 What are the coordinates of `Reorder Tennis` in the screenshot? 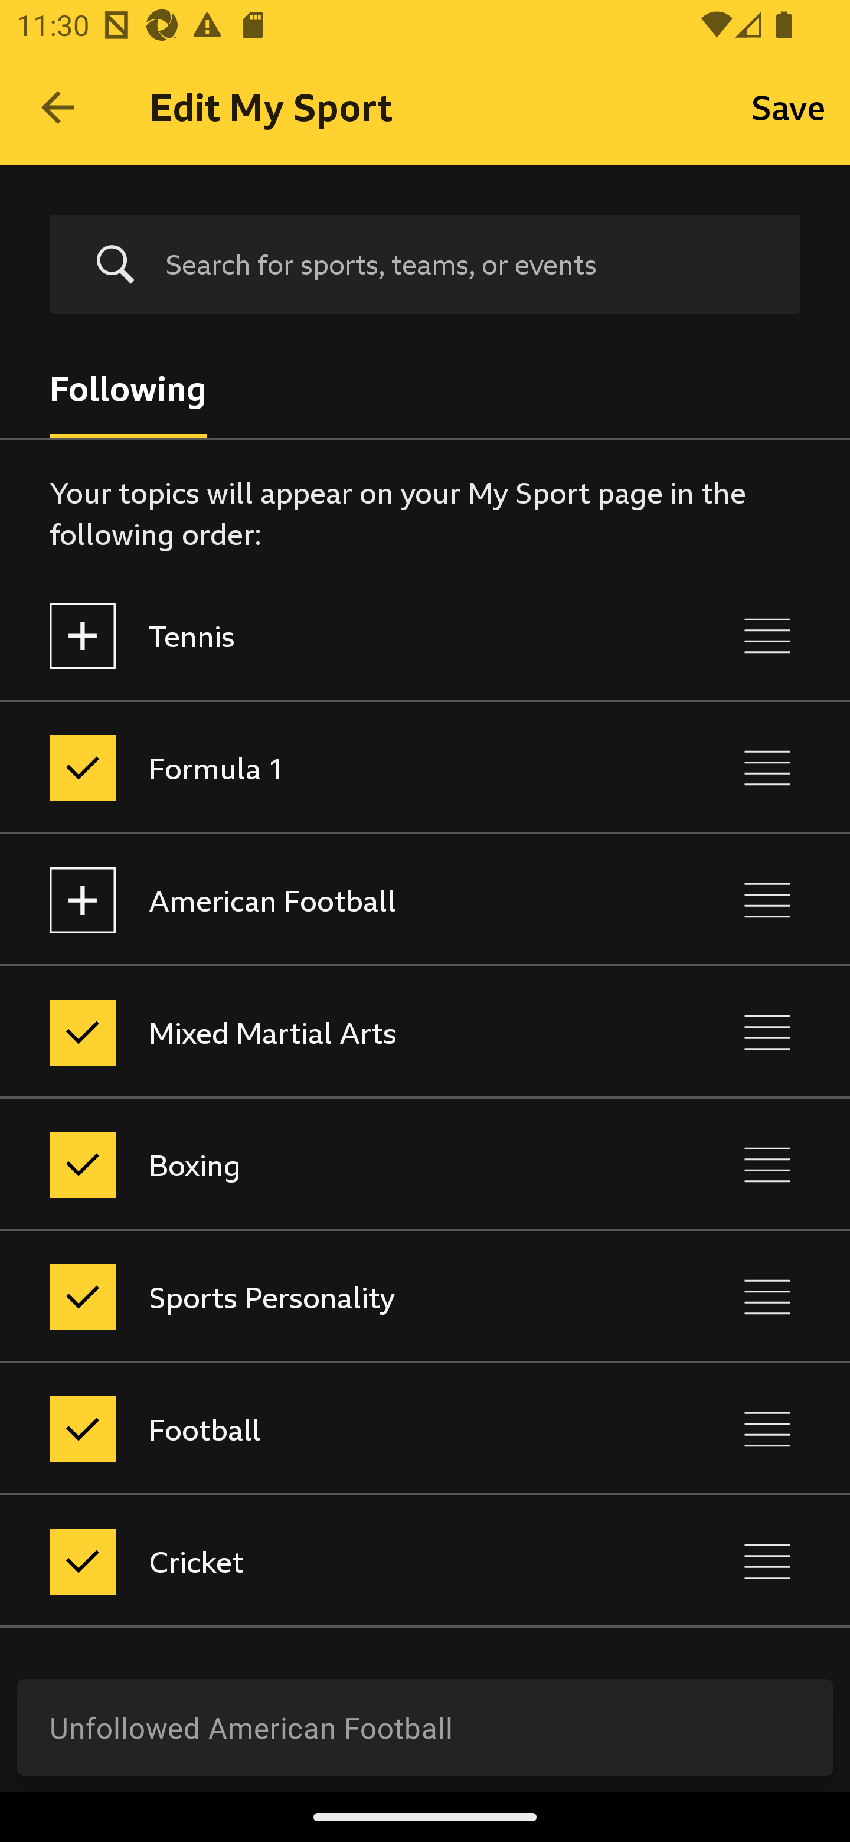 It's located at (767, 635).